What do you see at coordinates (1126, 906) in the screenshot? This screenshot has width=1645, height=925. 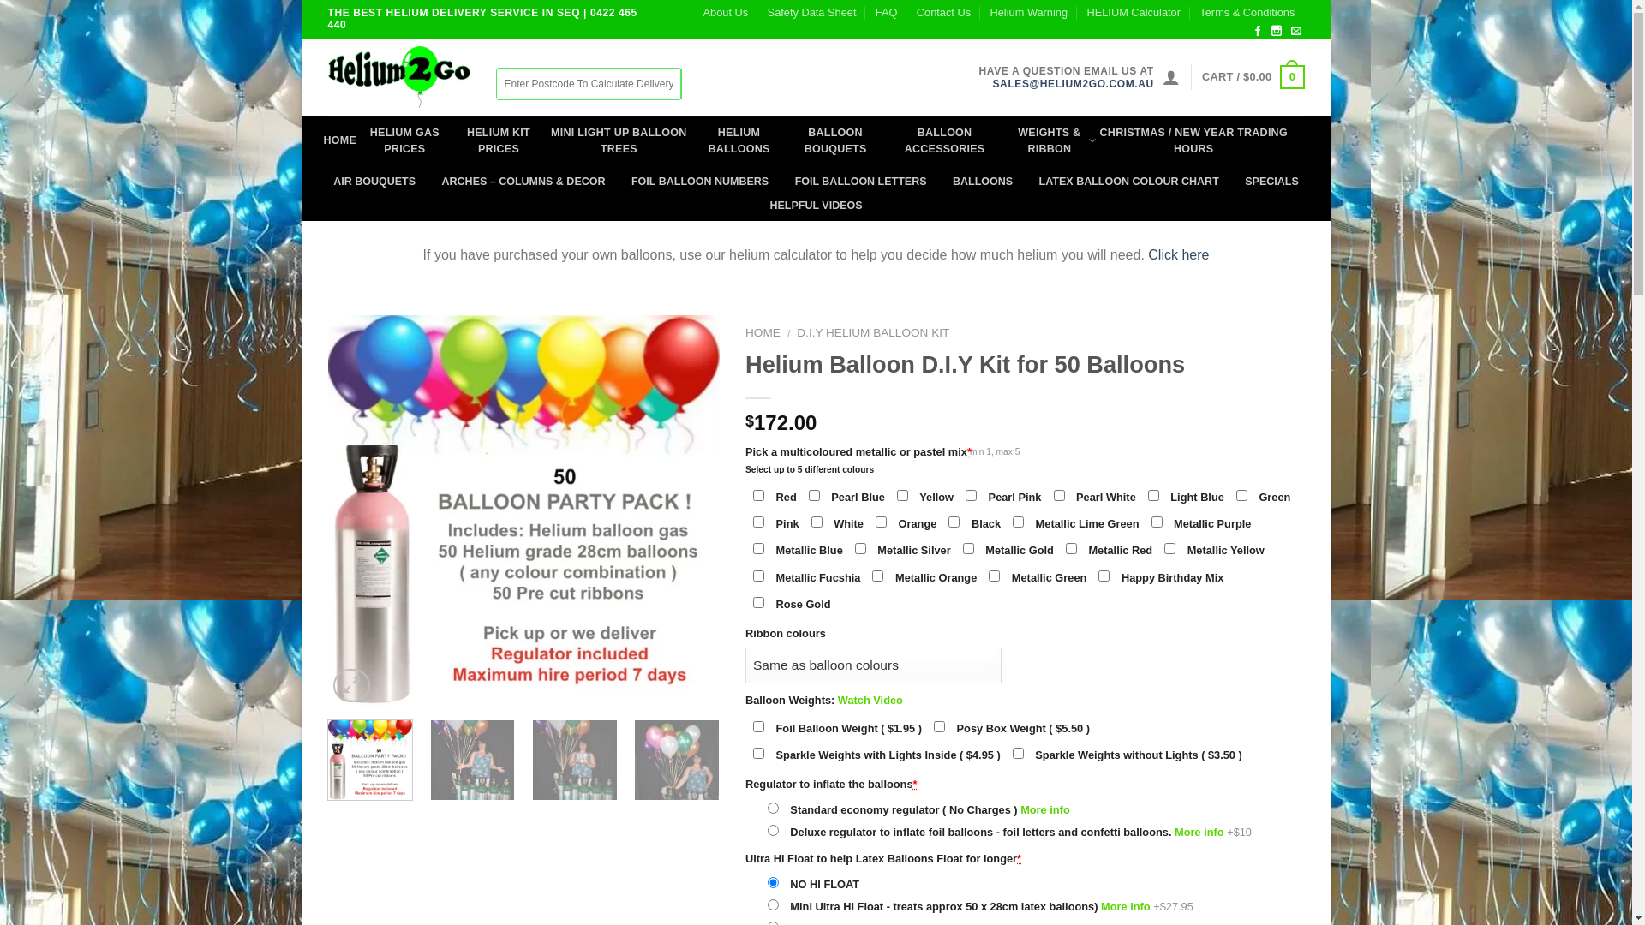 I see `More info` at bounding box center [1126, 906].